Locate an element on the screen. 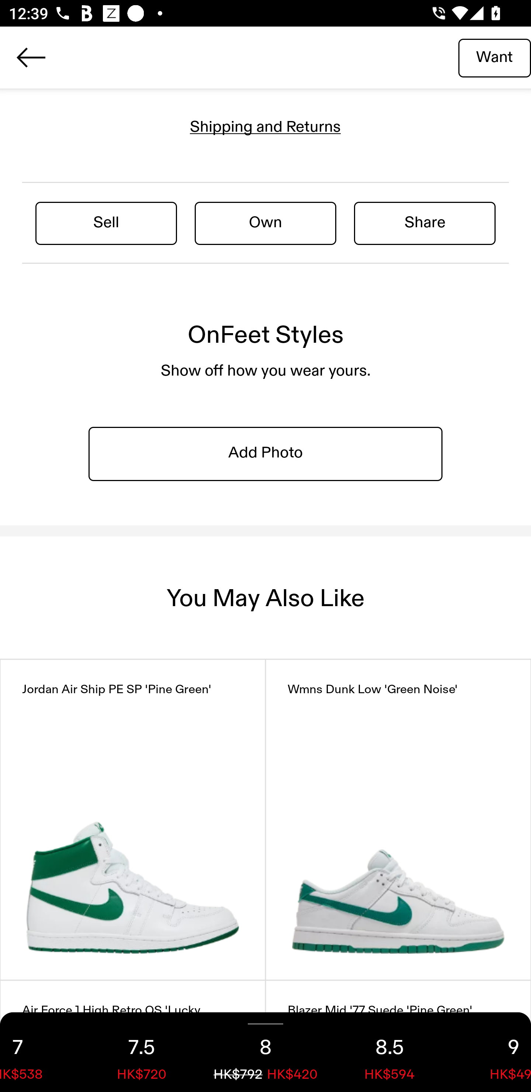 Image resolution: width=531 pixels, height=1092 pixels. Jordan Air Ship PE SP 'Pine Green' is located at coordinates (133, 820).